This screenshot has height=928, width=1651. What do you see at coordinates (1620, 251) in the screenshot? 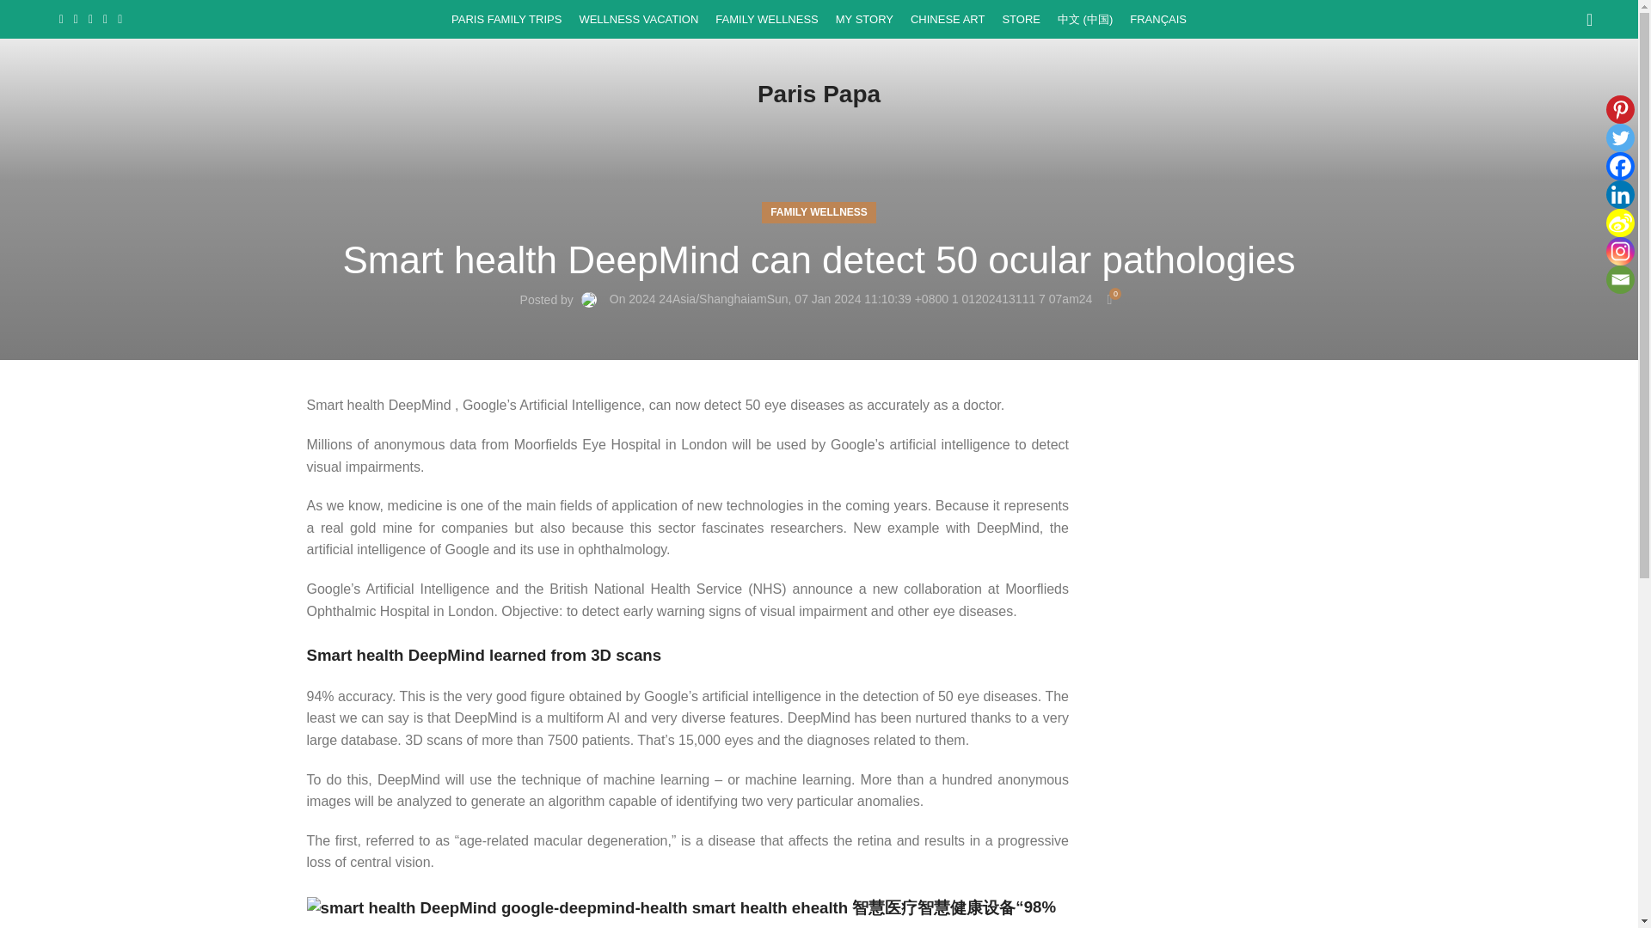
I see `Instagram` at bounding box center [1620, 251].